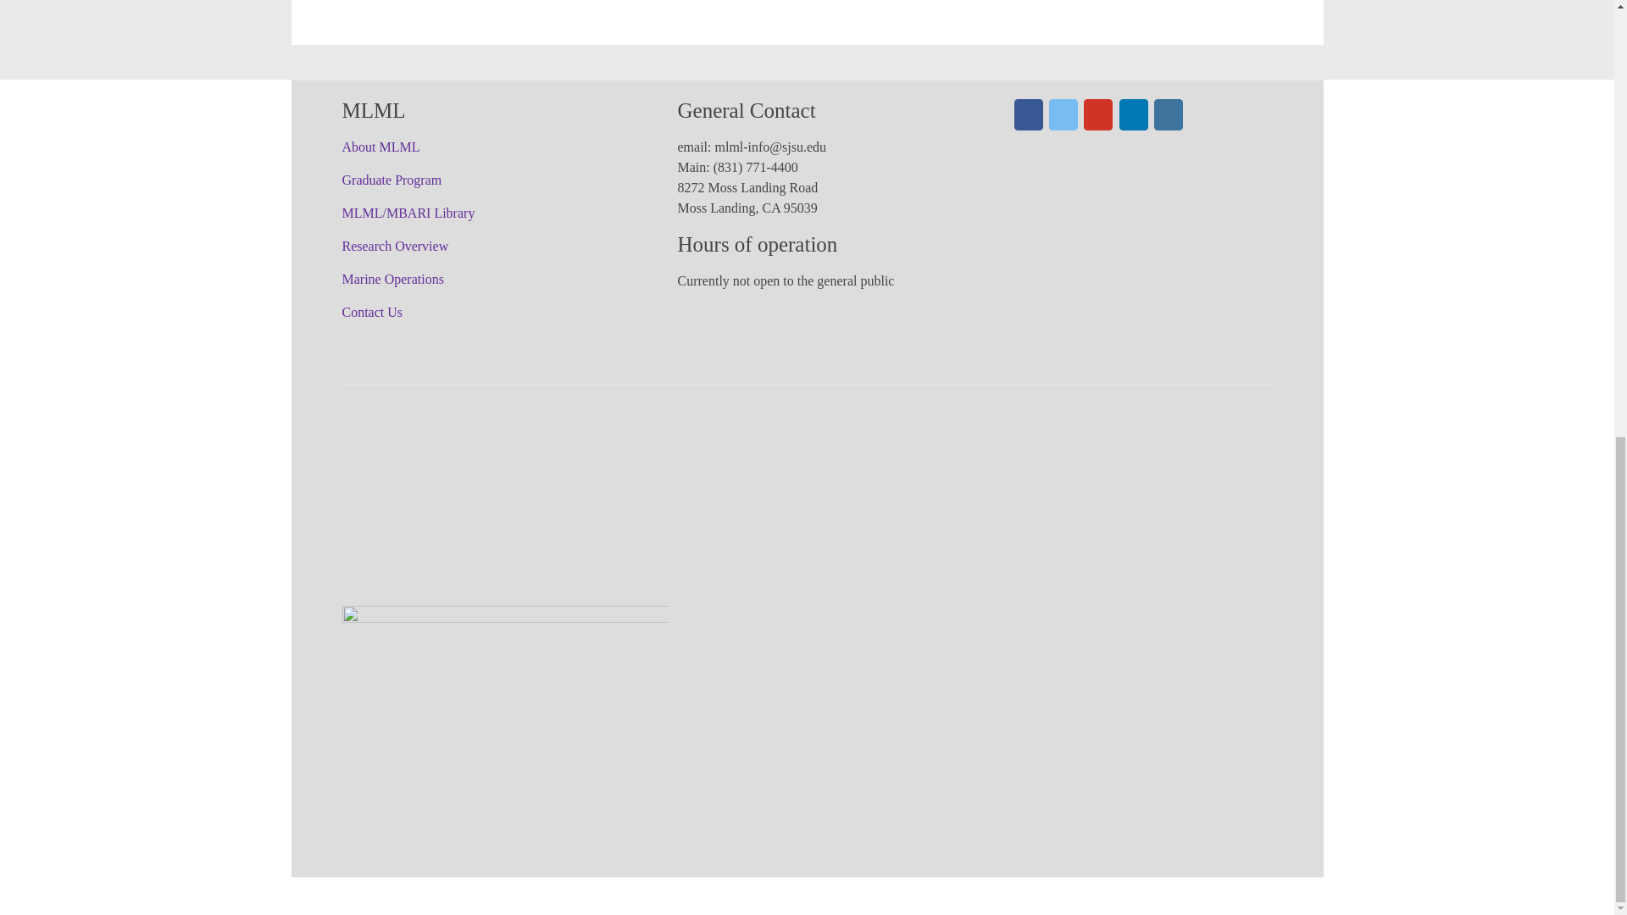  What do you see at coordinates (505, 637) in the screenshot?
I see `San Jose State University: MLML's Administrative Campus` at bounding box center [505, 637].